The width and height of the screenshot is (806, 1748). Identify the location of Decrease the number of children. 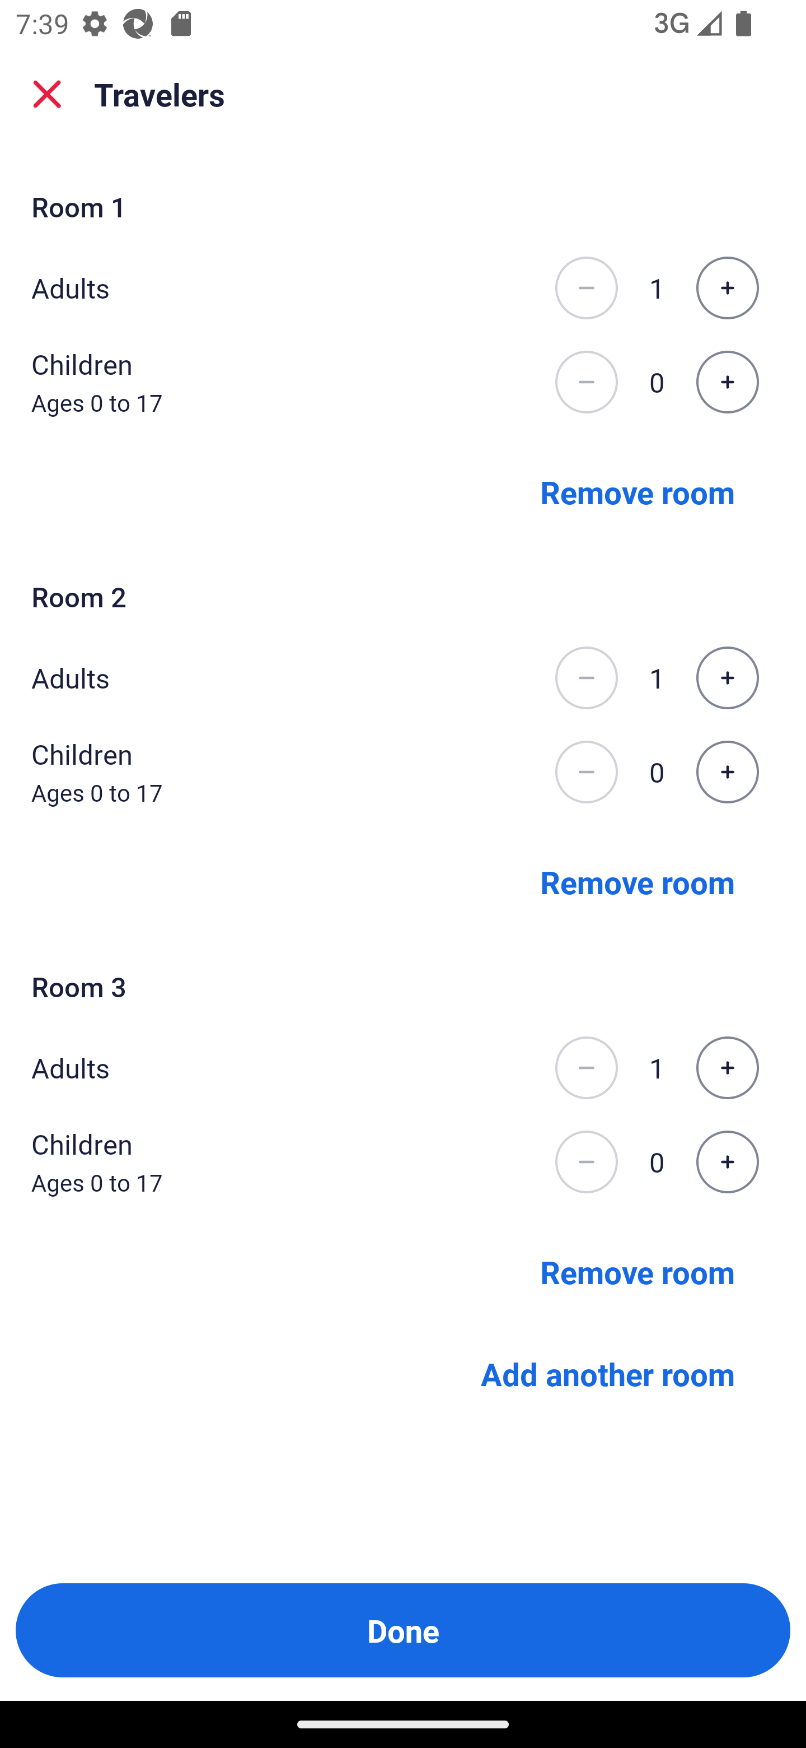
(586, 1162).